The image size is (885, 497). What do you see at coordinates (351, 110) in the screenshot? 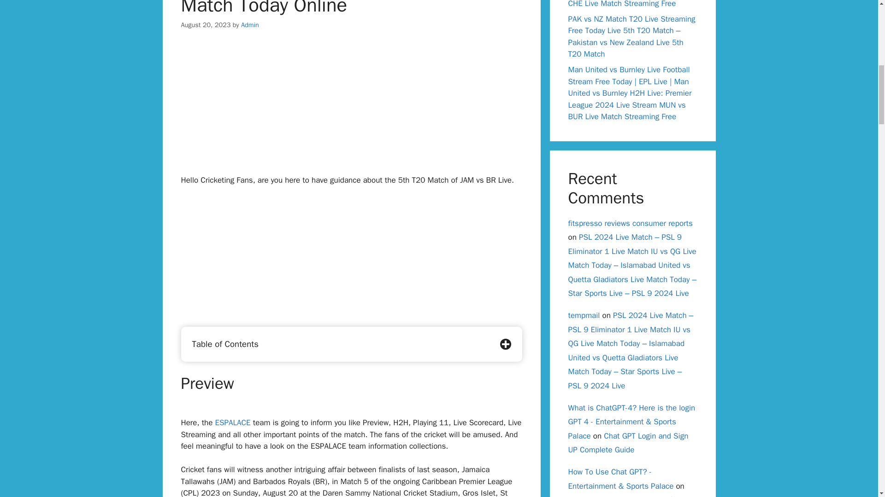
I see `Advertisement` at bounding box center [351, 110].